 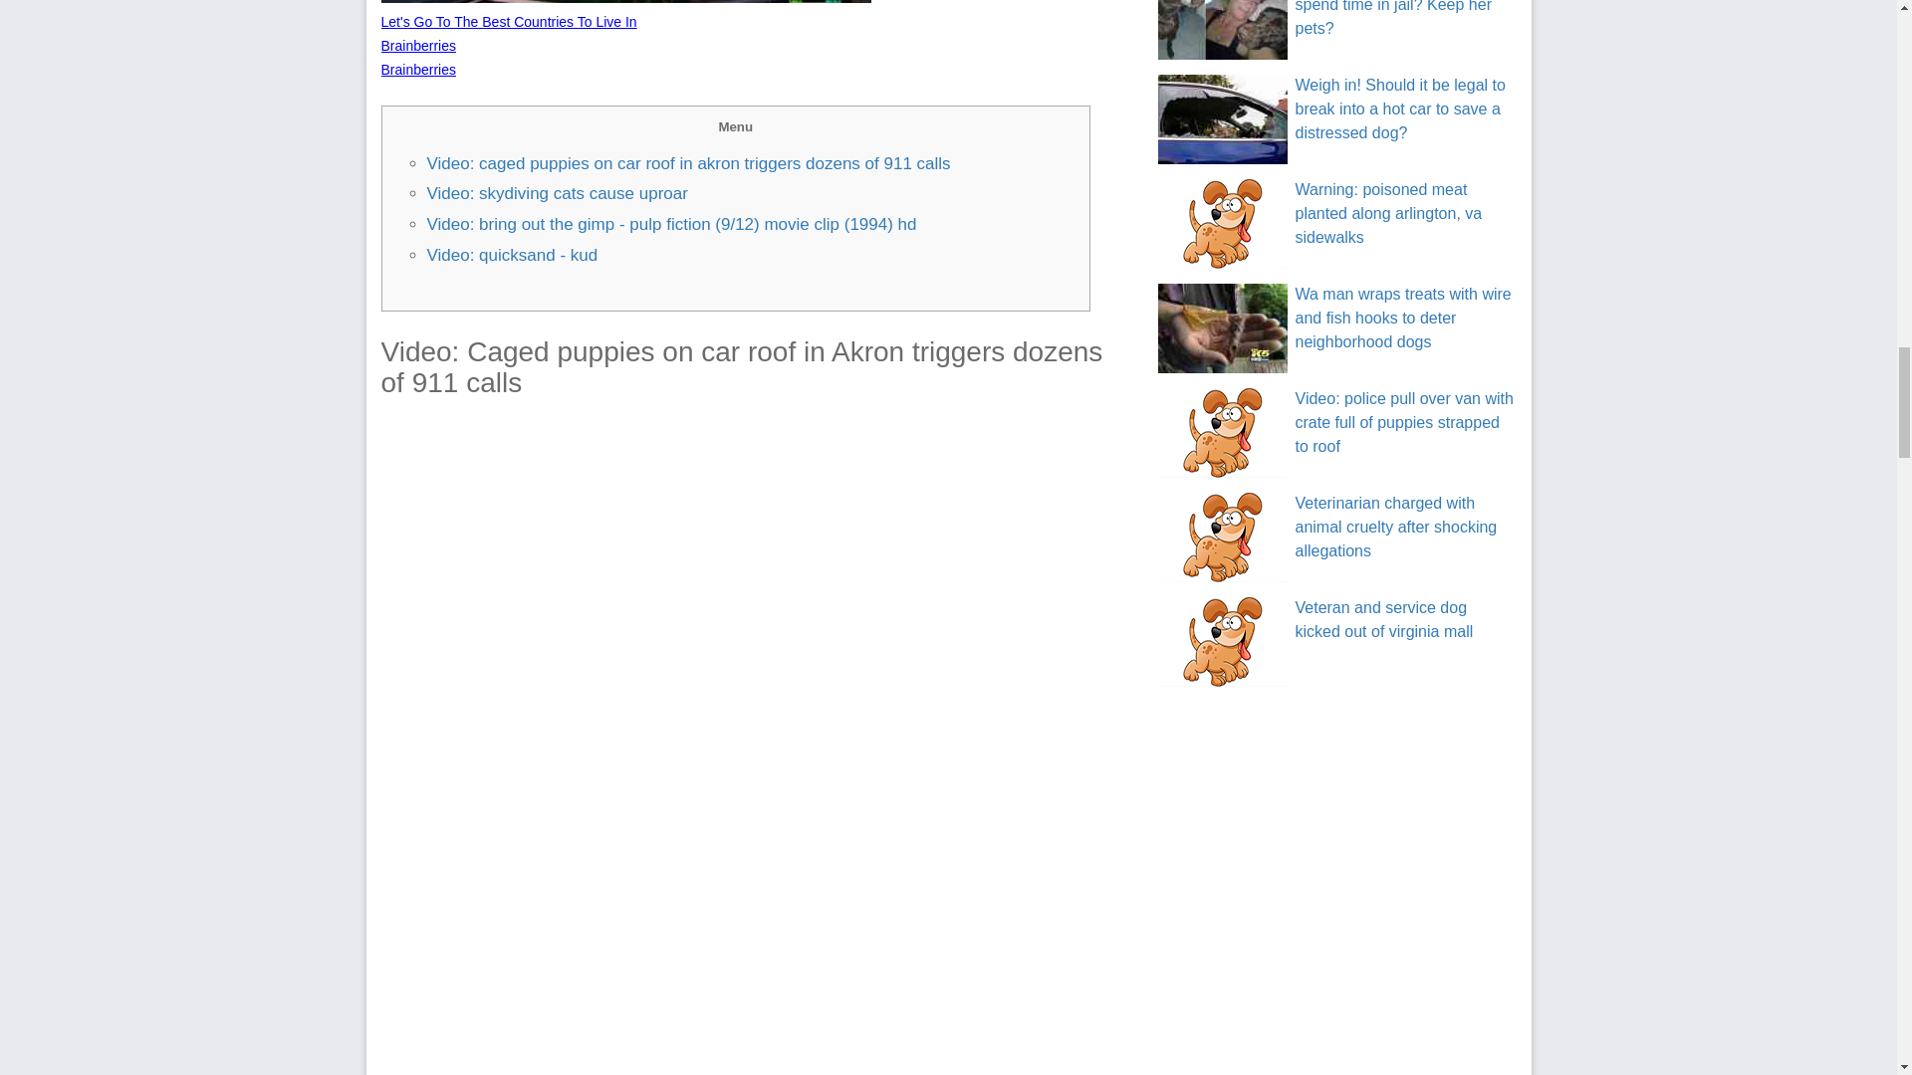 What do you see at coordinates (556, 193) in the screenshot?
I see `Video: skydiving cats cause uproar` at bounding box center [556, 193].